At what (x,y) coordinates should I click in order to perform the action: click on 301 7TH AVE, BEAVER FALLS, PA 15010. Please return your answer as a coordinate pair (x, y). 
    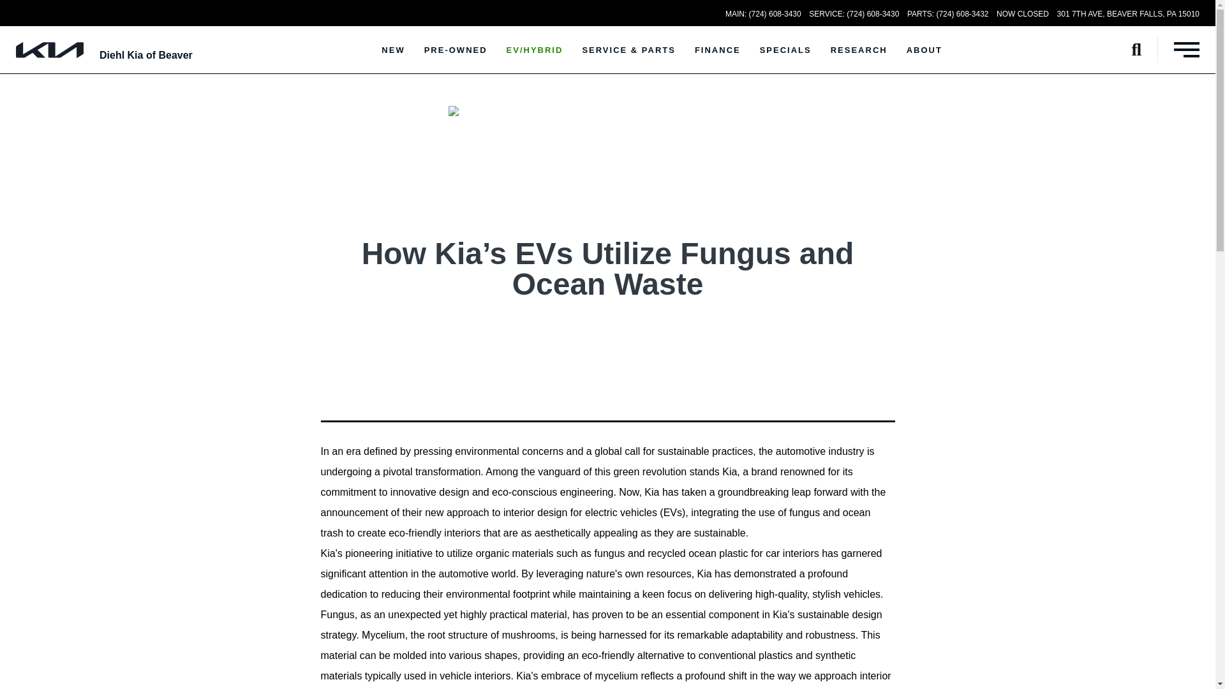
    Looking at the image, I should click on (1128, 14).